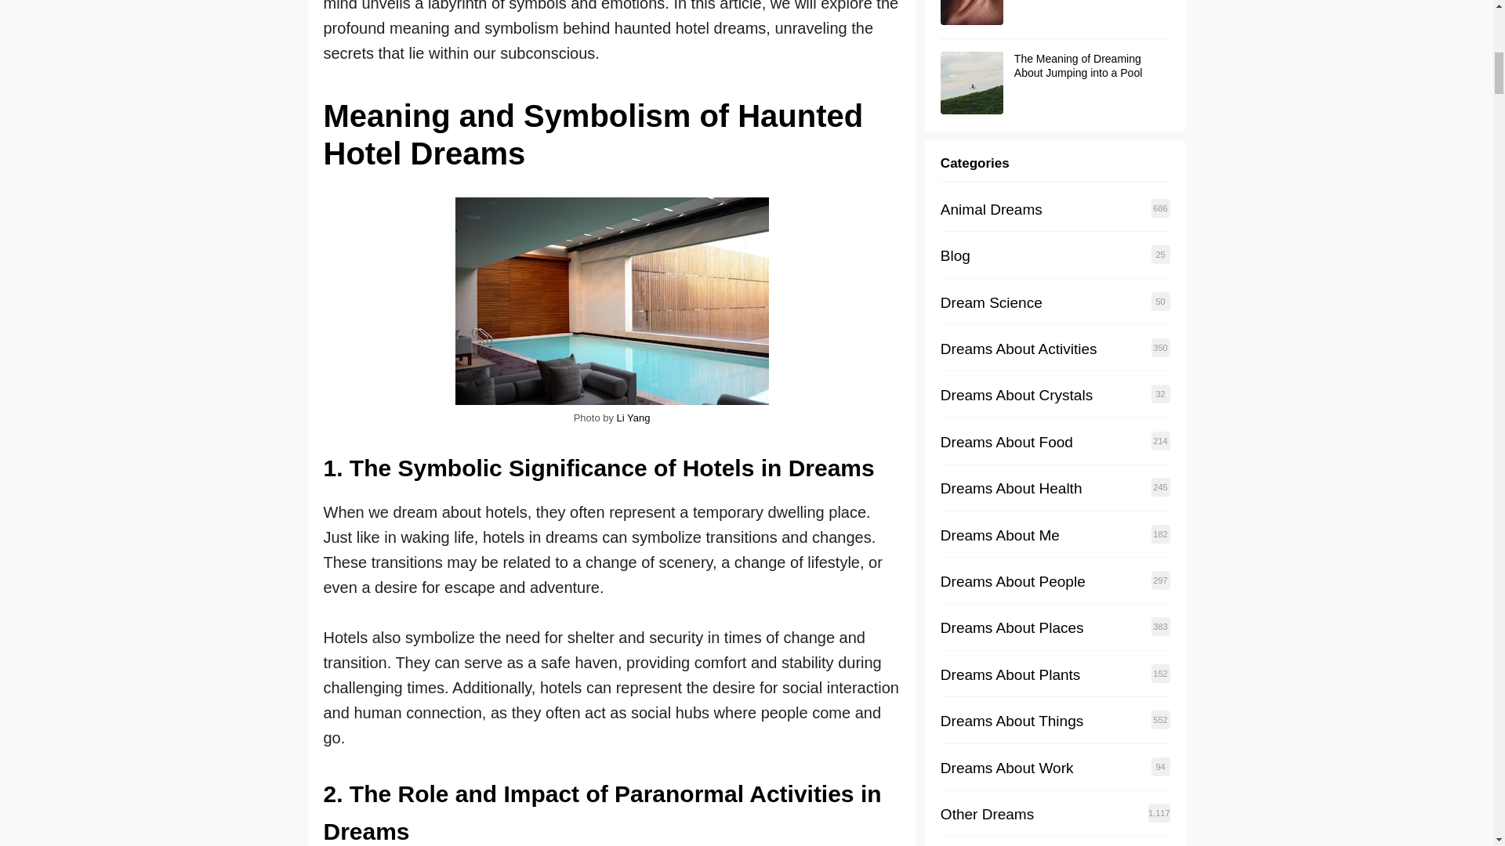 This screenshot has width=1505, height=846. Describe the element at coordinates (633, 418) in the screenshot. I see `Li Yang` at that location.